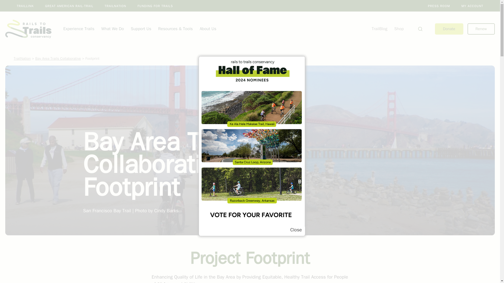 This screenshot has width=504, height=283. Describe the element at coordinates (115, 6) in the screenshot. I see `TRAILNATION` at that location.